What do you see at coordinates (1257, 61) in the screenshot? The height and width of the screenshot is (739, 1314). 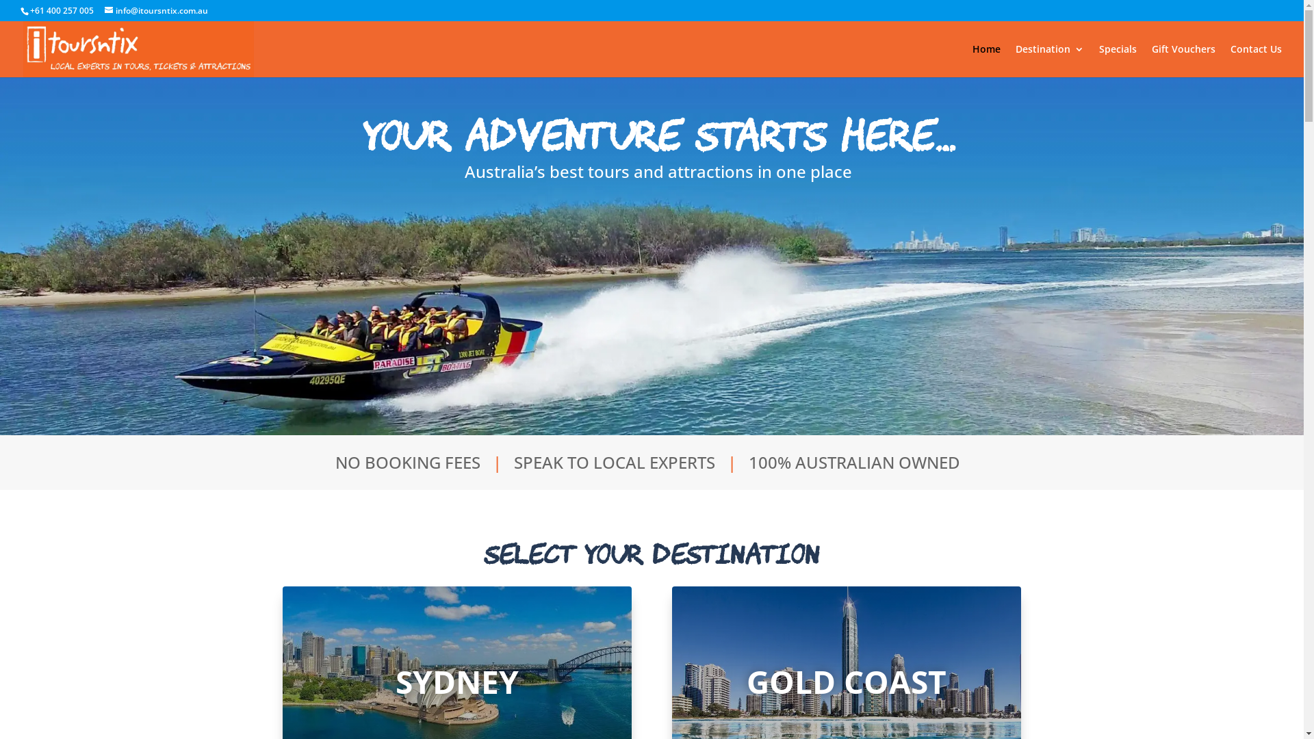 I see `Contact Us` at bounding box center [1257, 61].